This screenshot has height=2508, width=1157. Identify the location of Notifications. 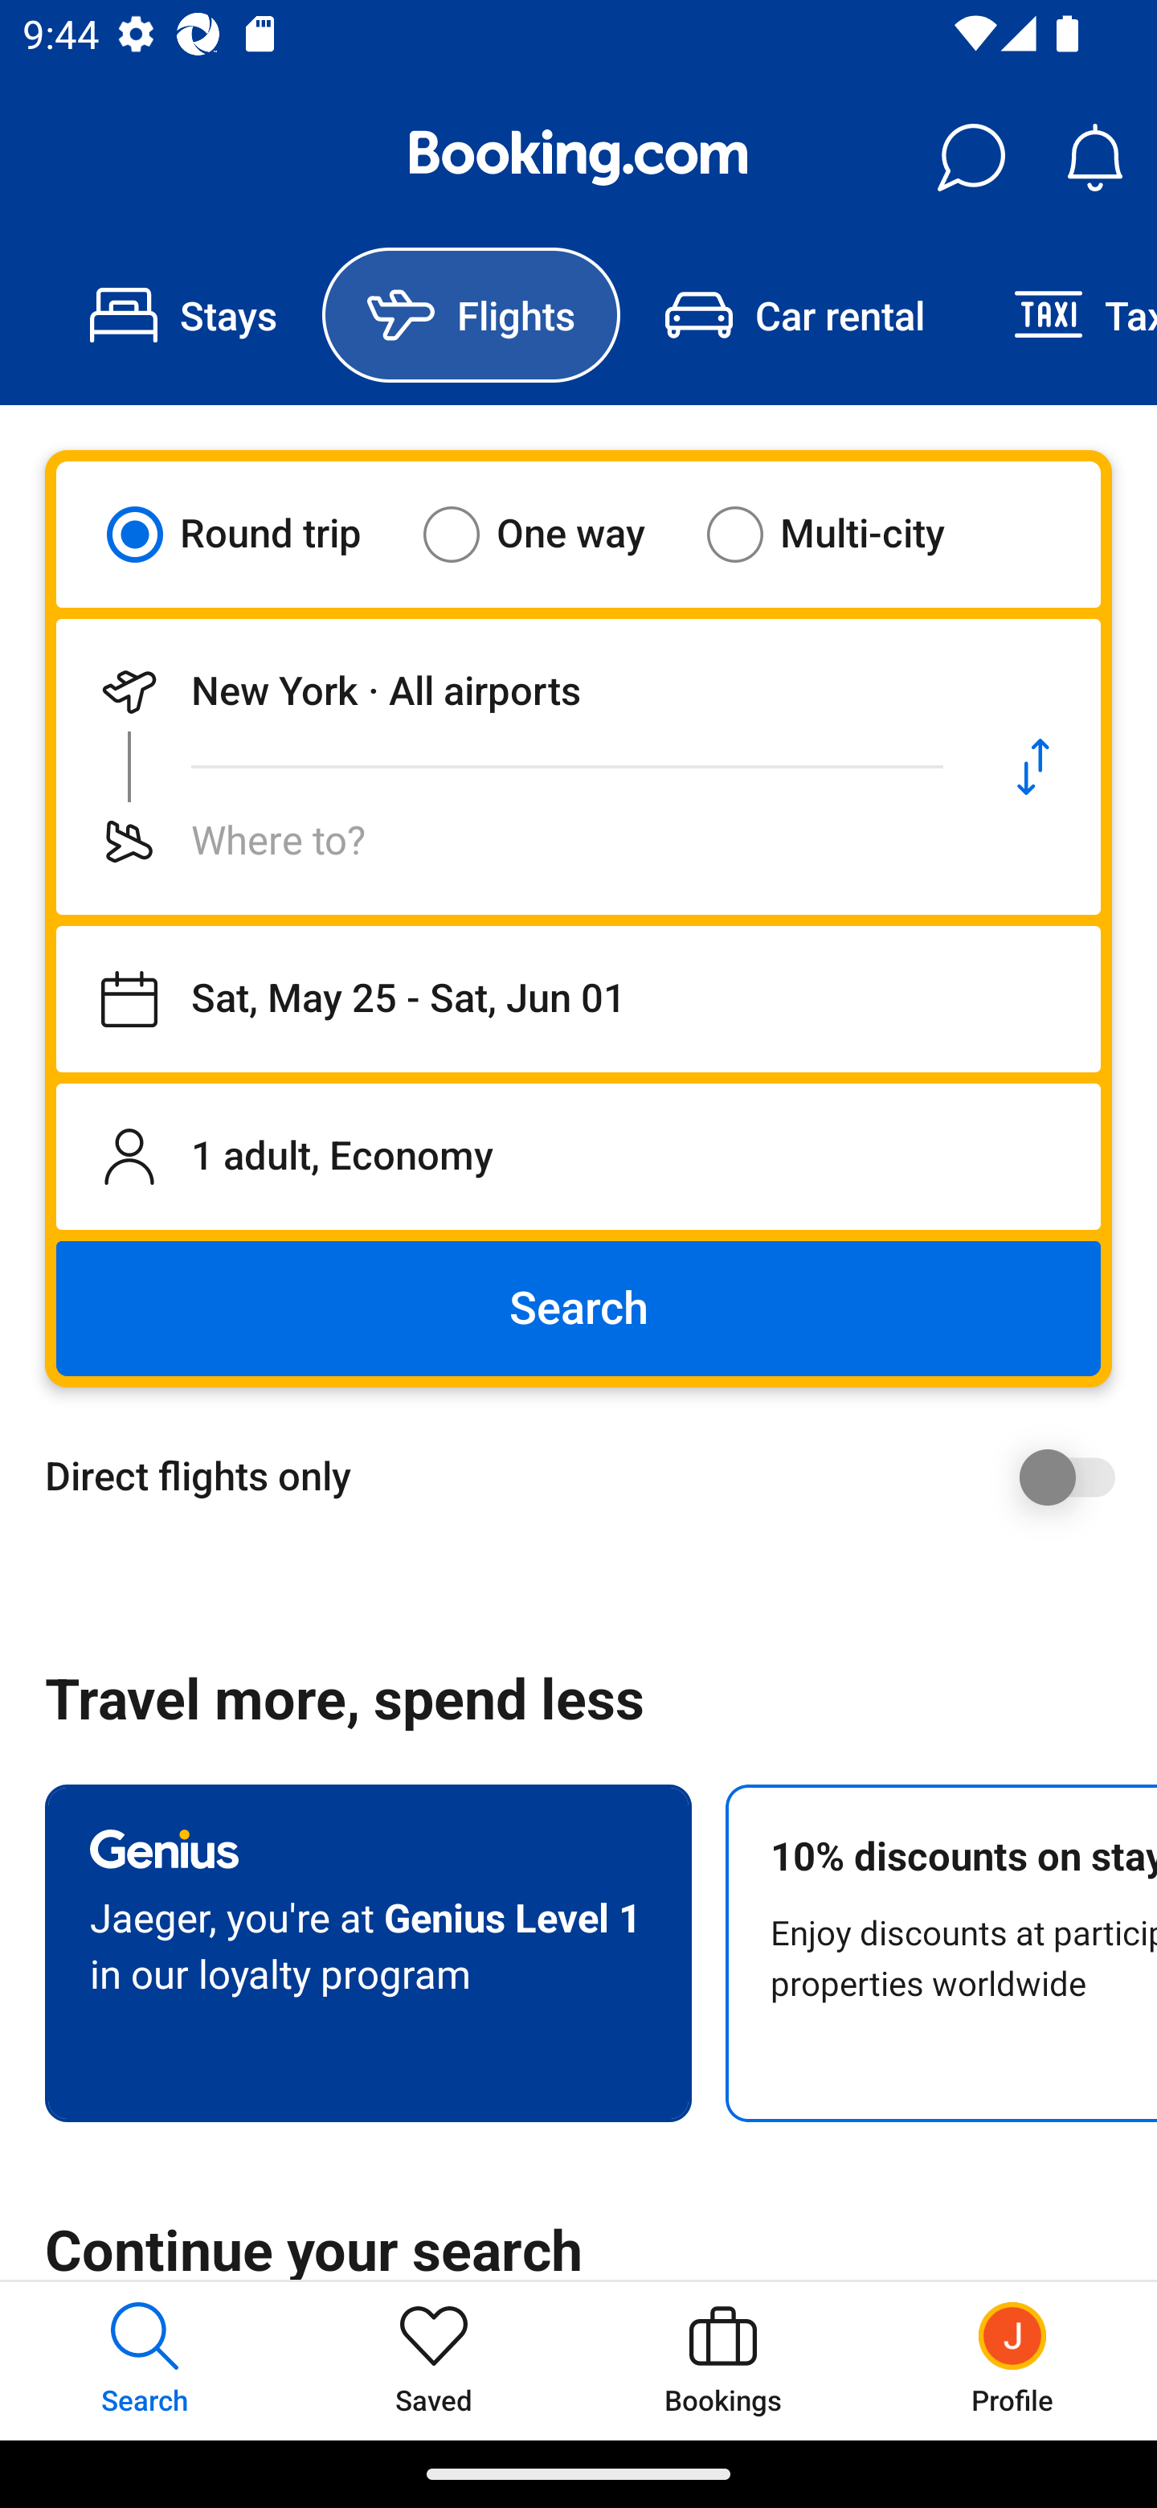
(1094, 158).